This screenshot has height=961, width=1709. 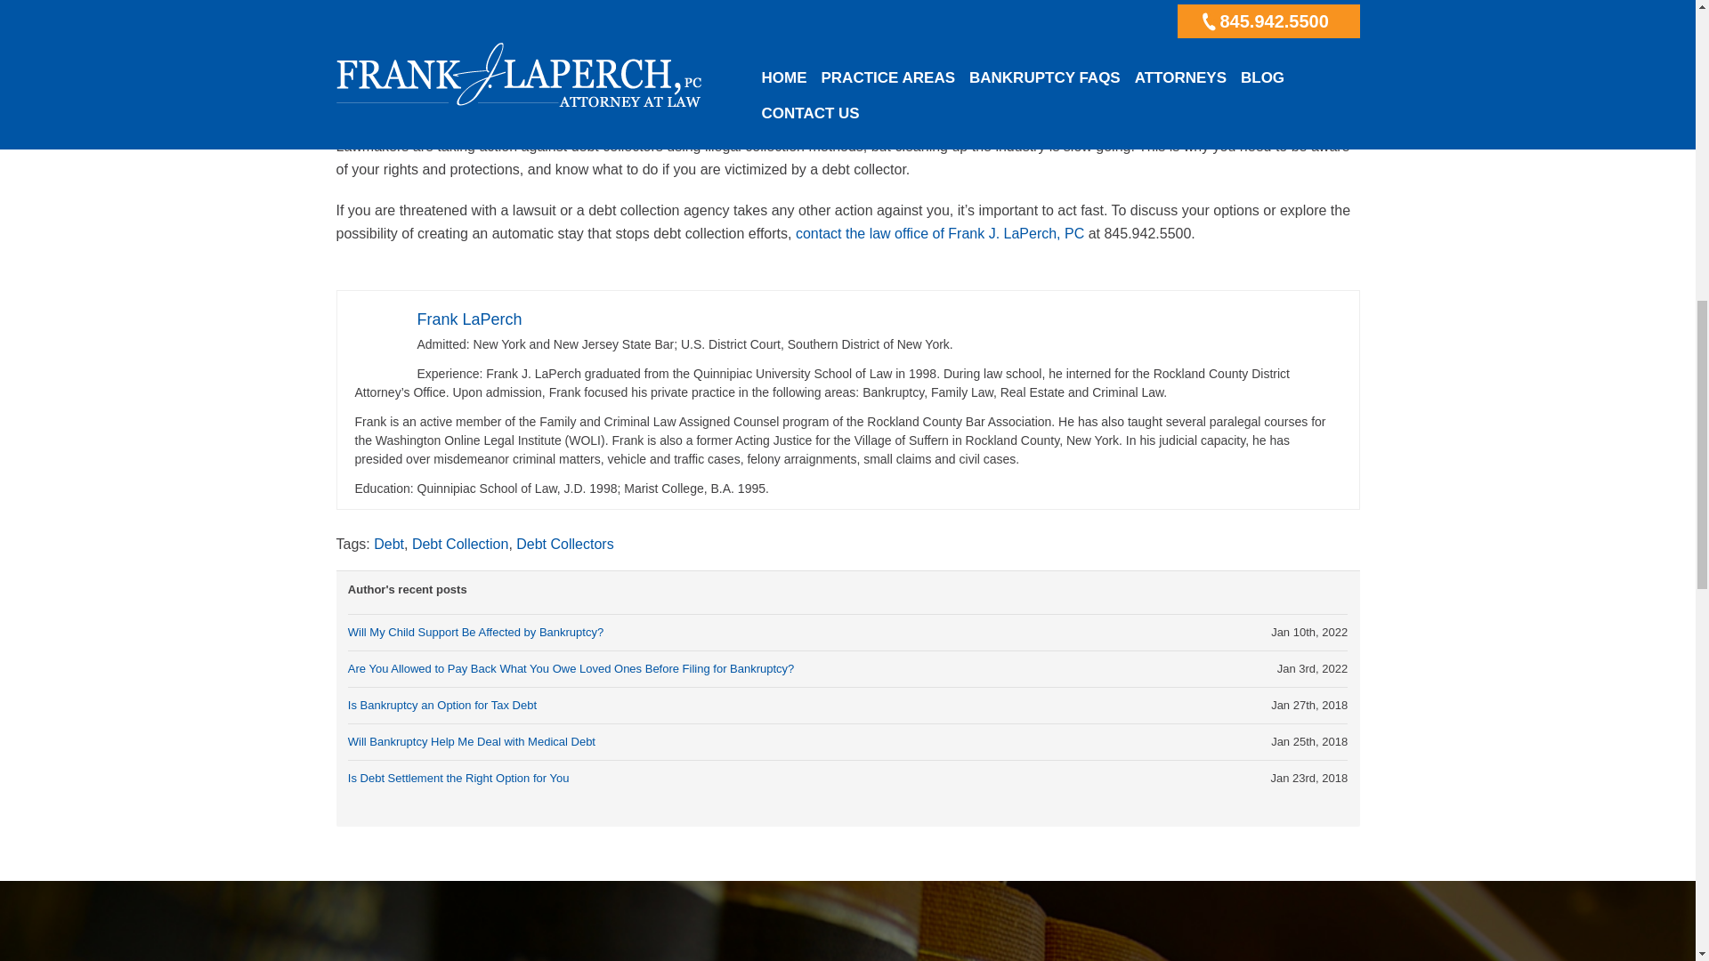 I want to click on Debt Collectors, so click(x=564, y=543).